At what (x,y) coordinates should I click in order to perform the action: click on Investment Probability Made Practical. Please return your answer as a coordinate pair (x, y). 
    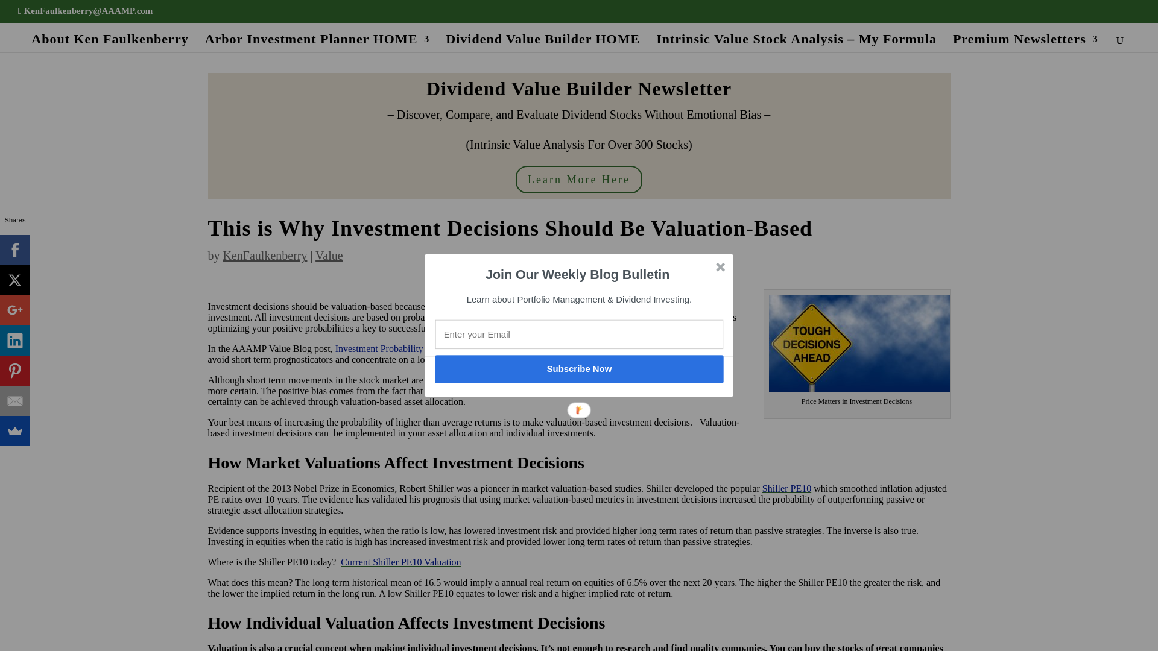
    Looking at the image, I should click on (410, 348).